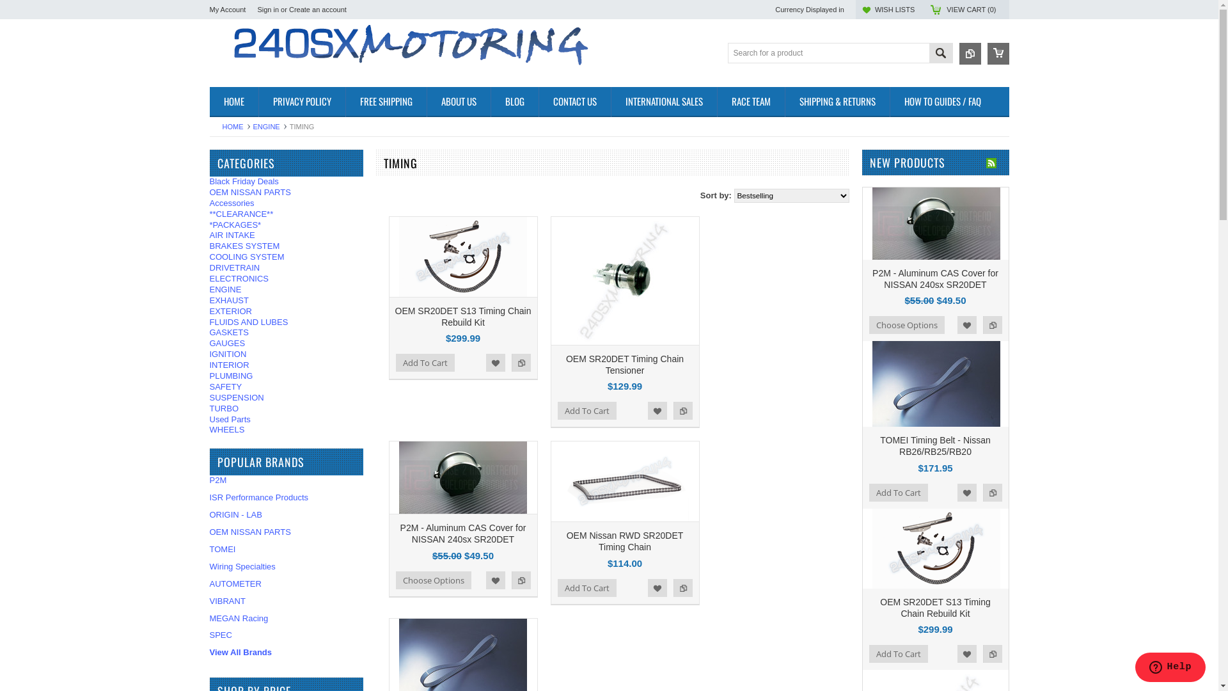  What do you see at coordinates (514, 102) in the screenshot?
I see `BLOG` at bounding box center [514, 102].